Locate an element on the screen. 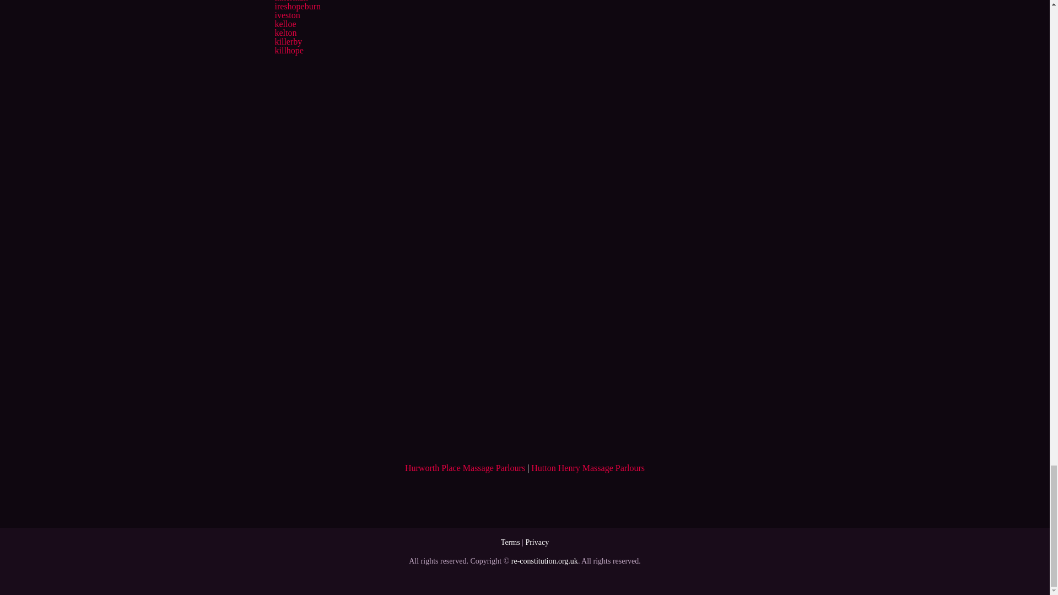 Image resolution: width=1058 pixels, height=595 pixels. kelloe is located at coordinates (285, 23).